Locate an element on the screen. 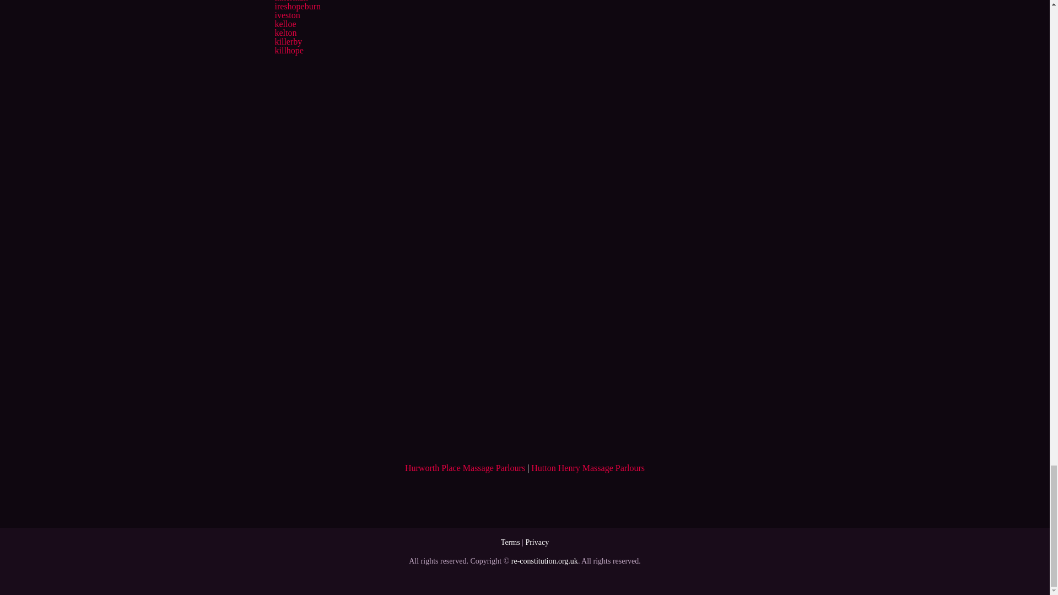 Image resolution: width=1058 pixels, height=595 pixels. kelloe is located at coordinates (285, 23).